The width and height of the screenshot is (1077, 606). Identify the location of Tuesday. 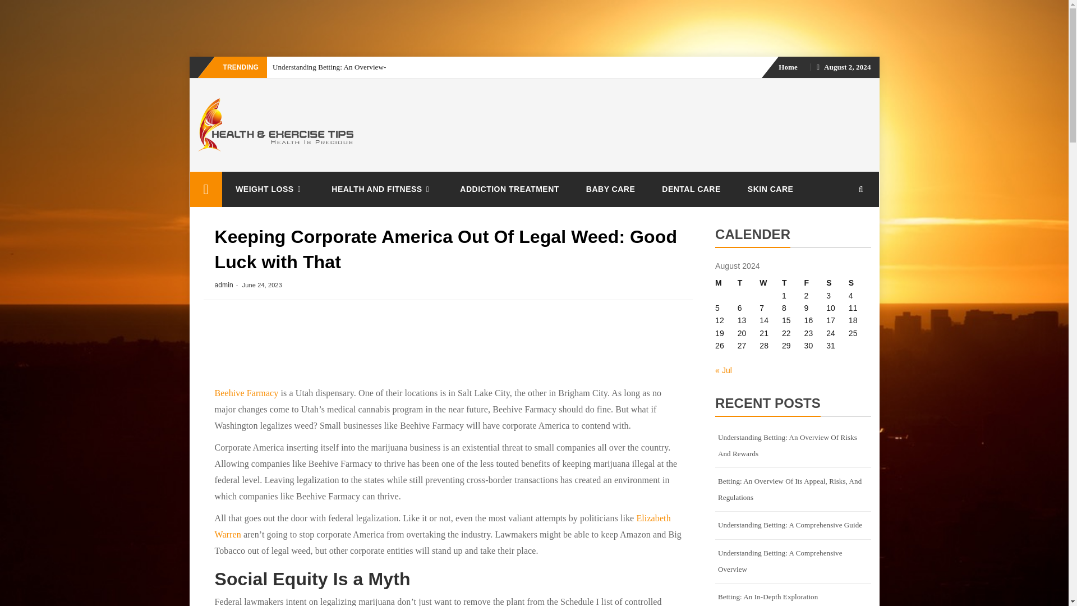
(749, 283).